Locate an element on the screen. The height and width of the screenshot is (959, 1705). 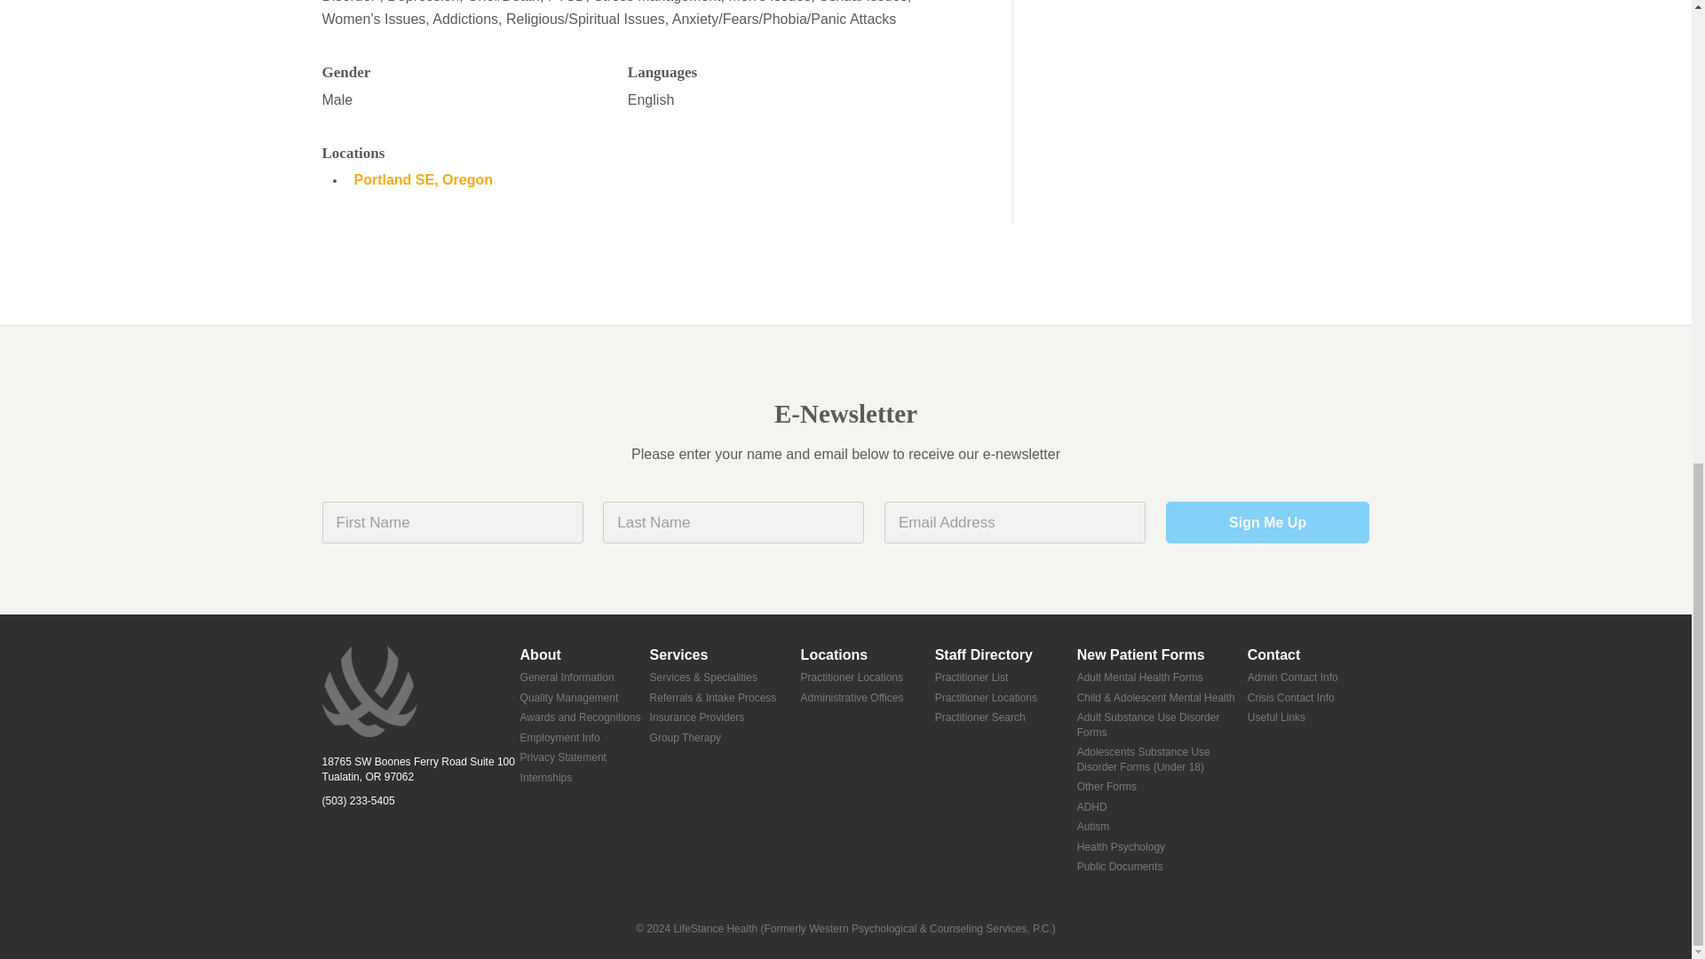
ADHD is located at coordinates (1162, 807).